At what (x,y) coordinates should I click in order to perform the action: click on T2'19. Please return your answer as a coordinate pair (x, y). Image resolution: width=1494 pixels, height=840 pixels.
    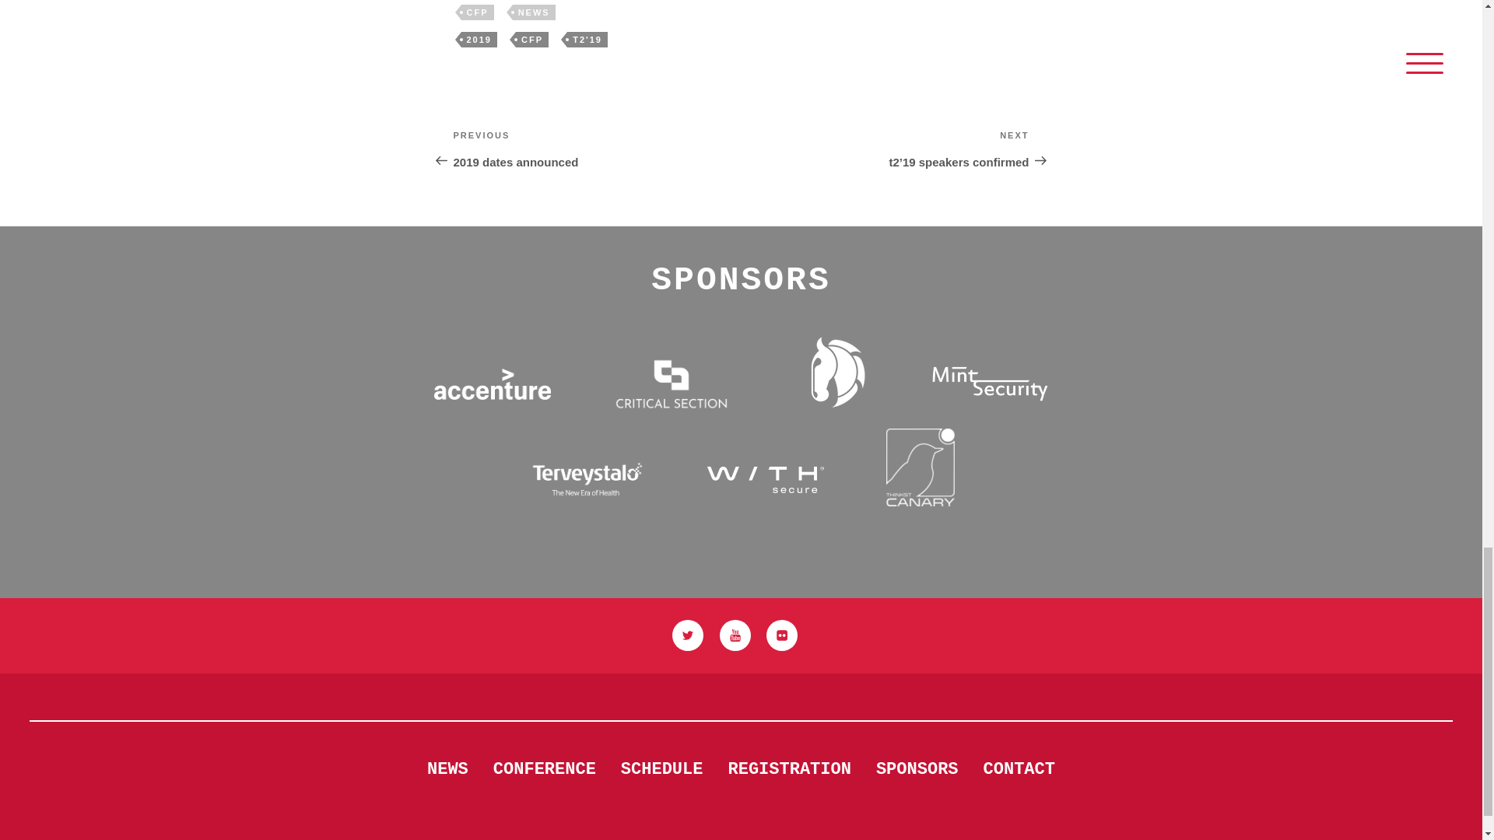
    Looking at the image, I should click on (596, 149).